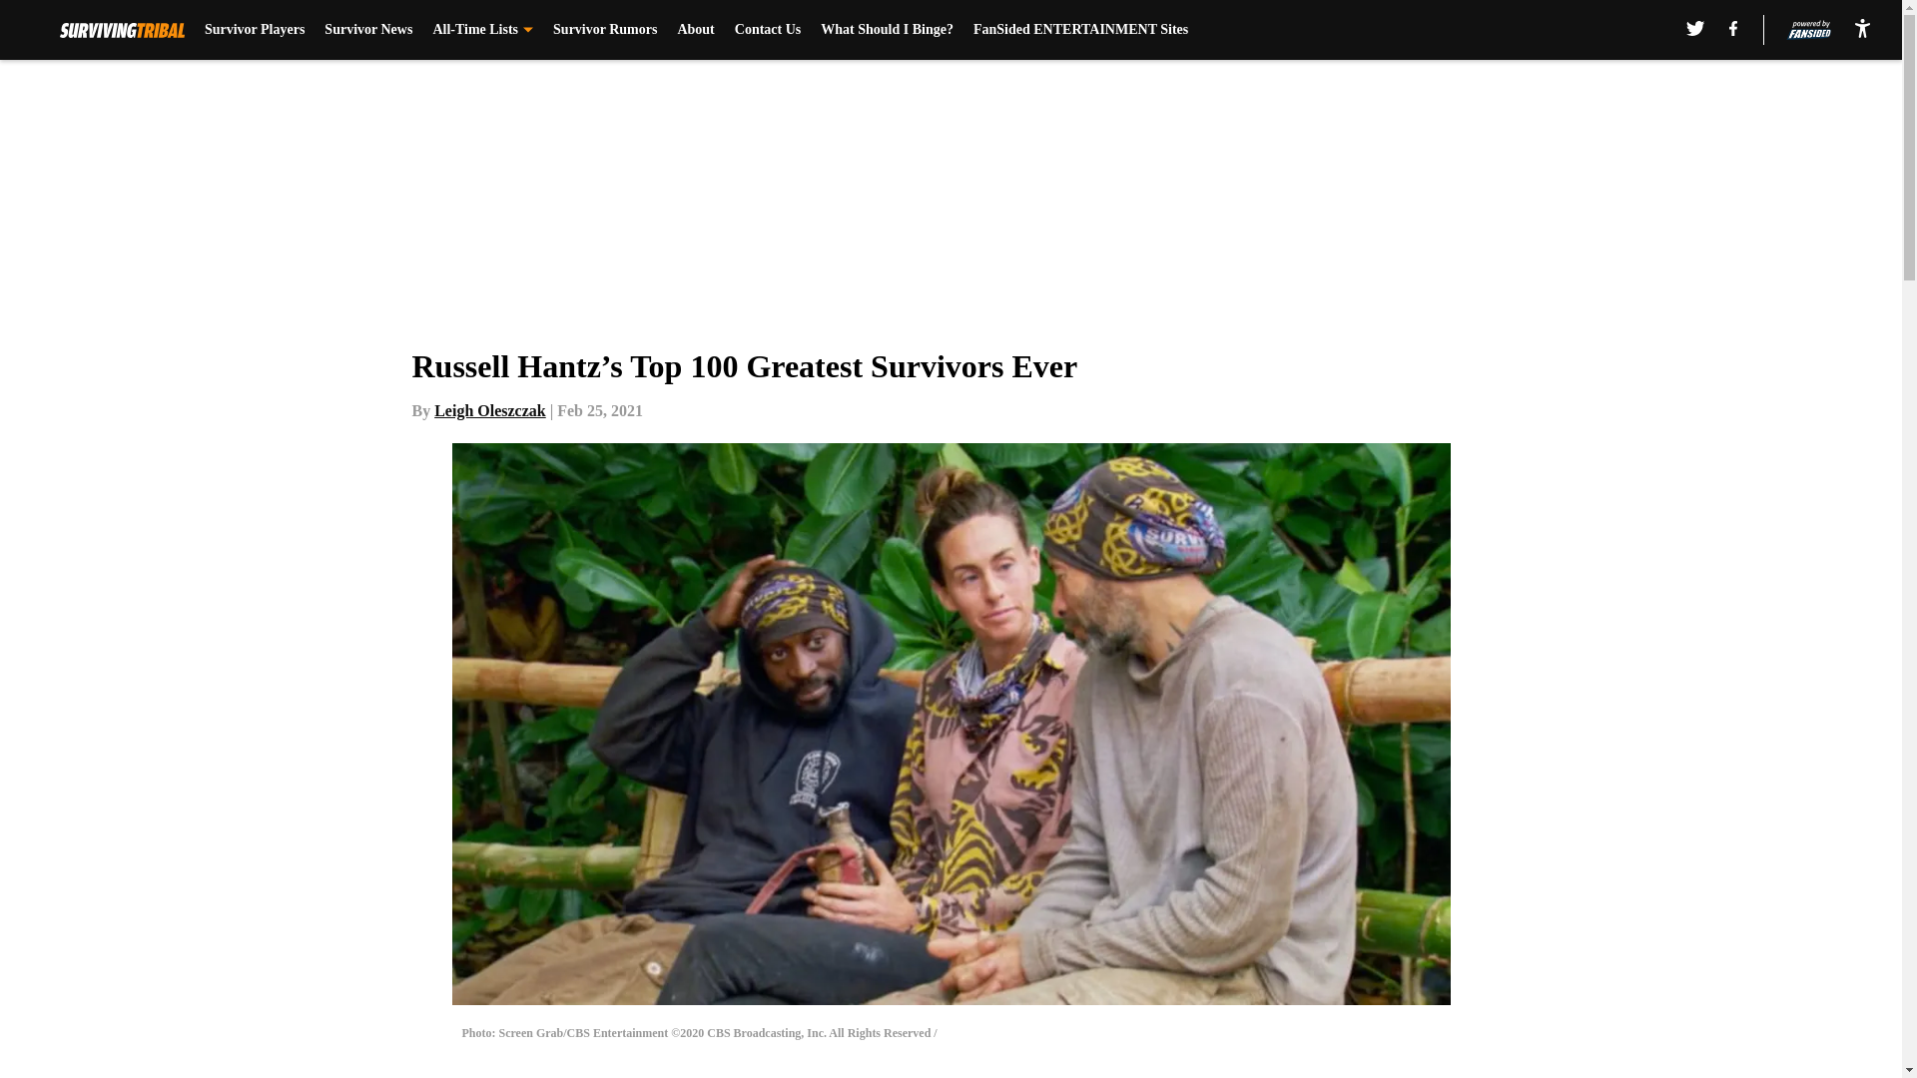 This screenshot has height=1078, width=1917. What do you see at coordinates (490, 410) in the screenshot?
I see `Leigh Oleszczak` at bounding box center [490, 410].